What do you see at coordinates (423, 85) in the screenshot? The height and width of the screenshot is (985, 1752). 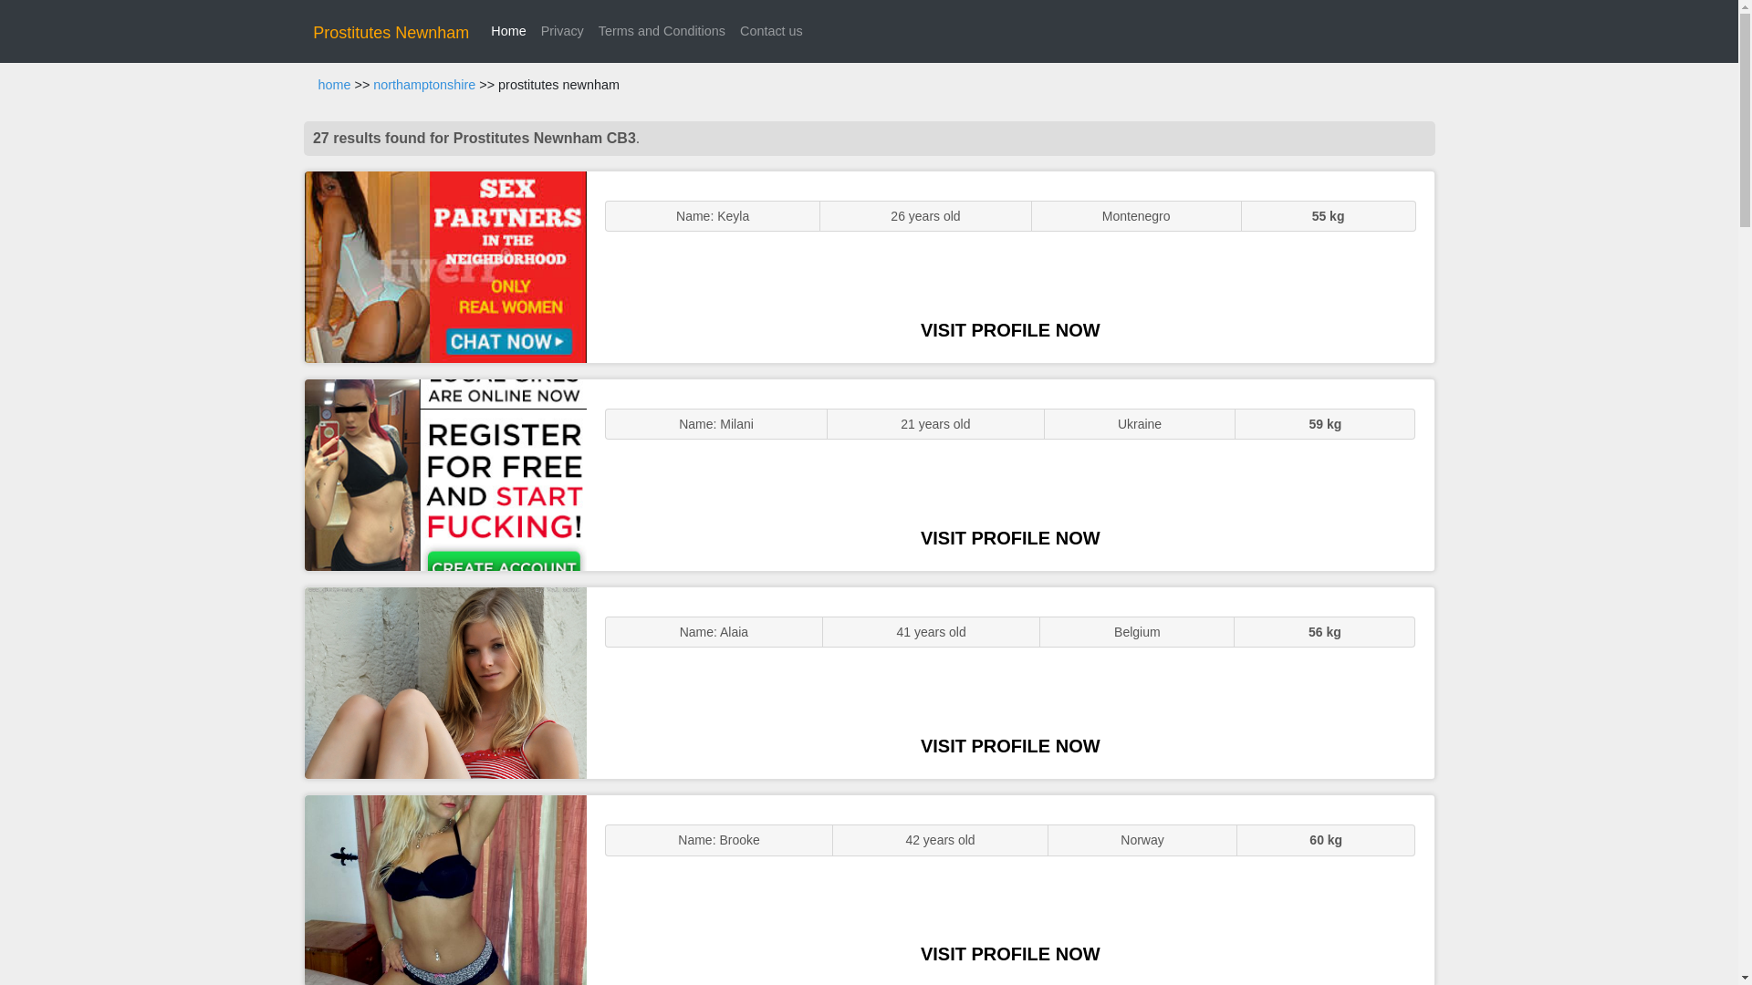 I see `northamptonshire` at bounding box center [423, 85].